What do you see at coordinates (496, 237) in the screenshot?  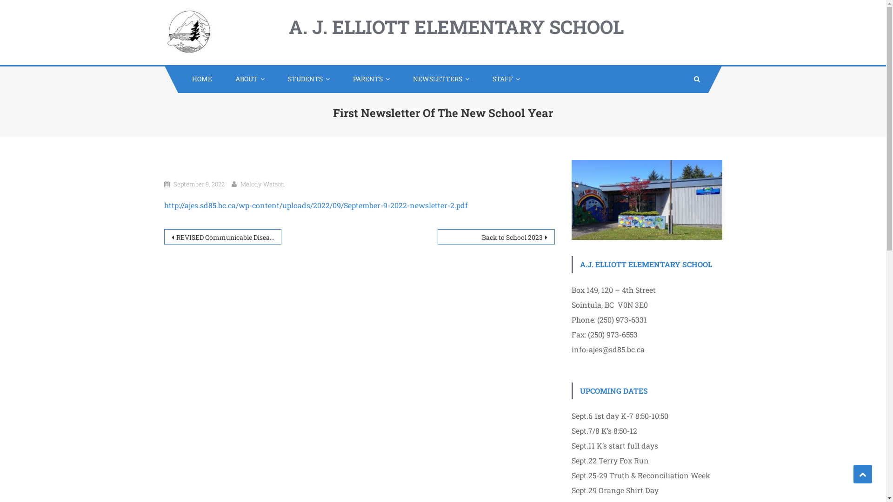 I see `Back to School 2023` at bounding box center [496, 237].